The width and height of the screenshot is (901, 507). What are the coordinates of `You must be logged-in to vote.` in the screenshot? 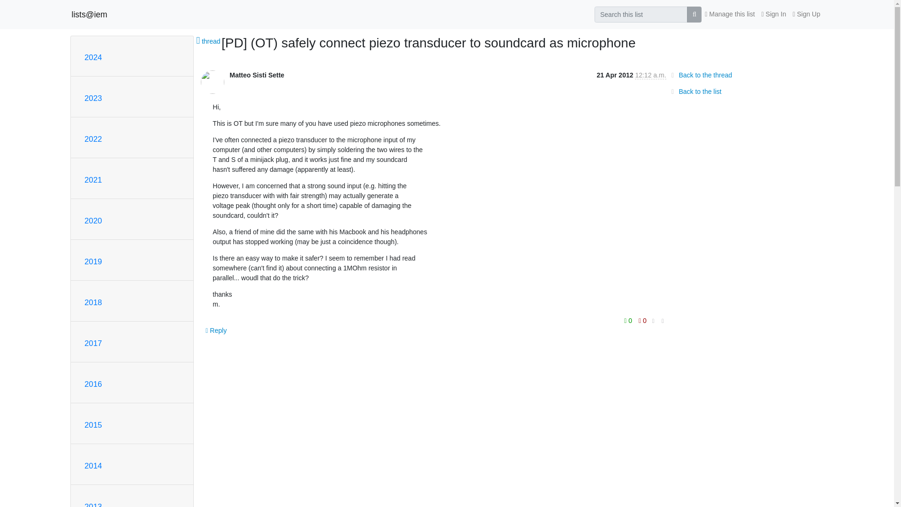 It's located at (642, 320).